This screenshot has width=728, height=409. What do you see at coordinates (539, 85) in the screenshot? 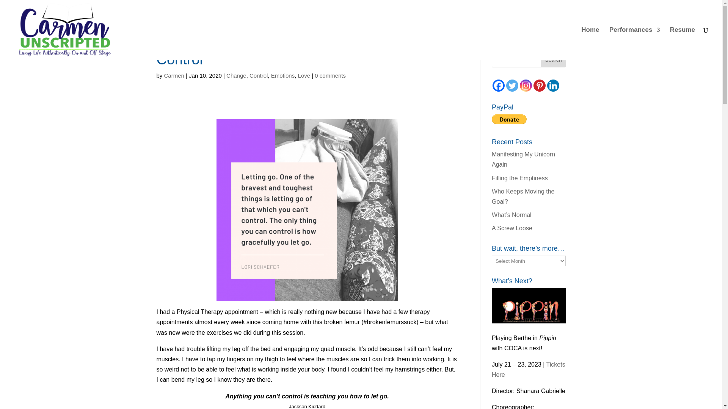
I see `Pinterest` at bounding box center [539, 85].